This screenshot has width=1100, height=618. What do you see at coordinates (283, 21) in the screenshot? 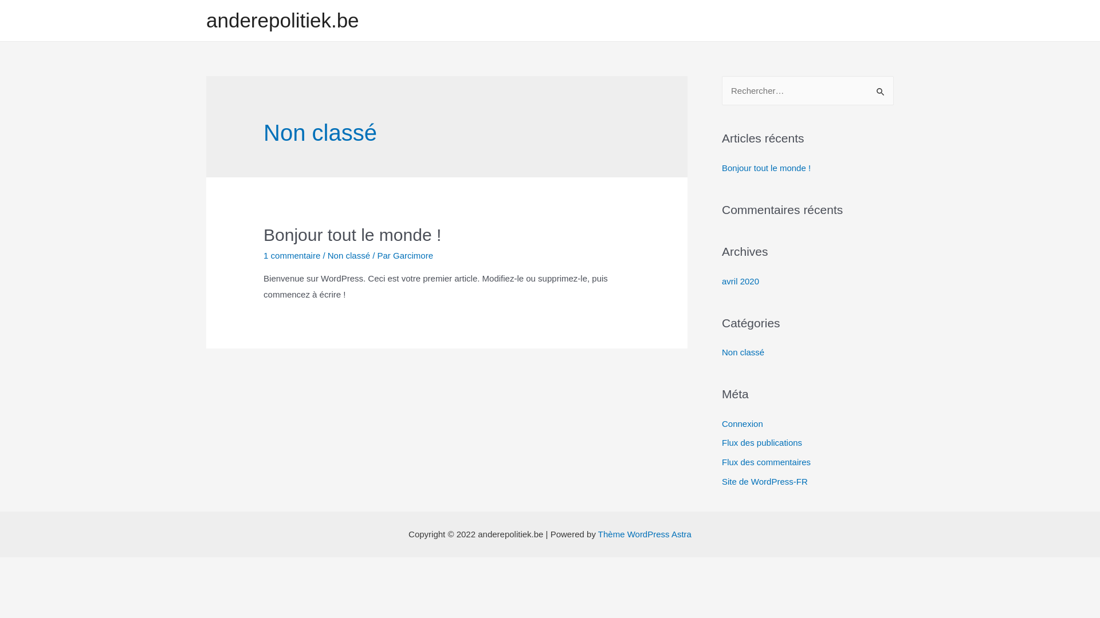
I see `anderepolitiek.be` at bounding box center [283, 21].